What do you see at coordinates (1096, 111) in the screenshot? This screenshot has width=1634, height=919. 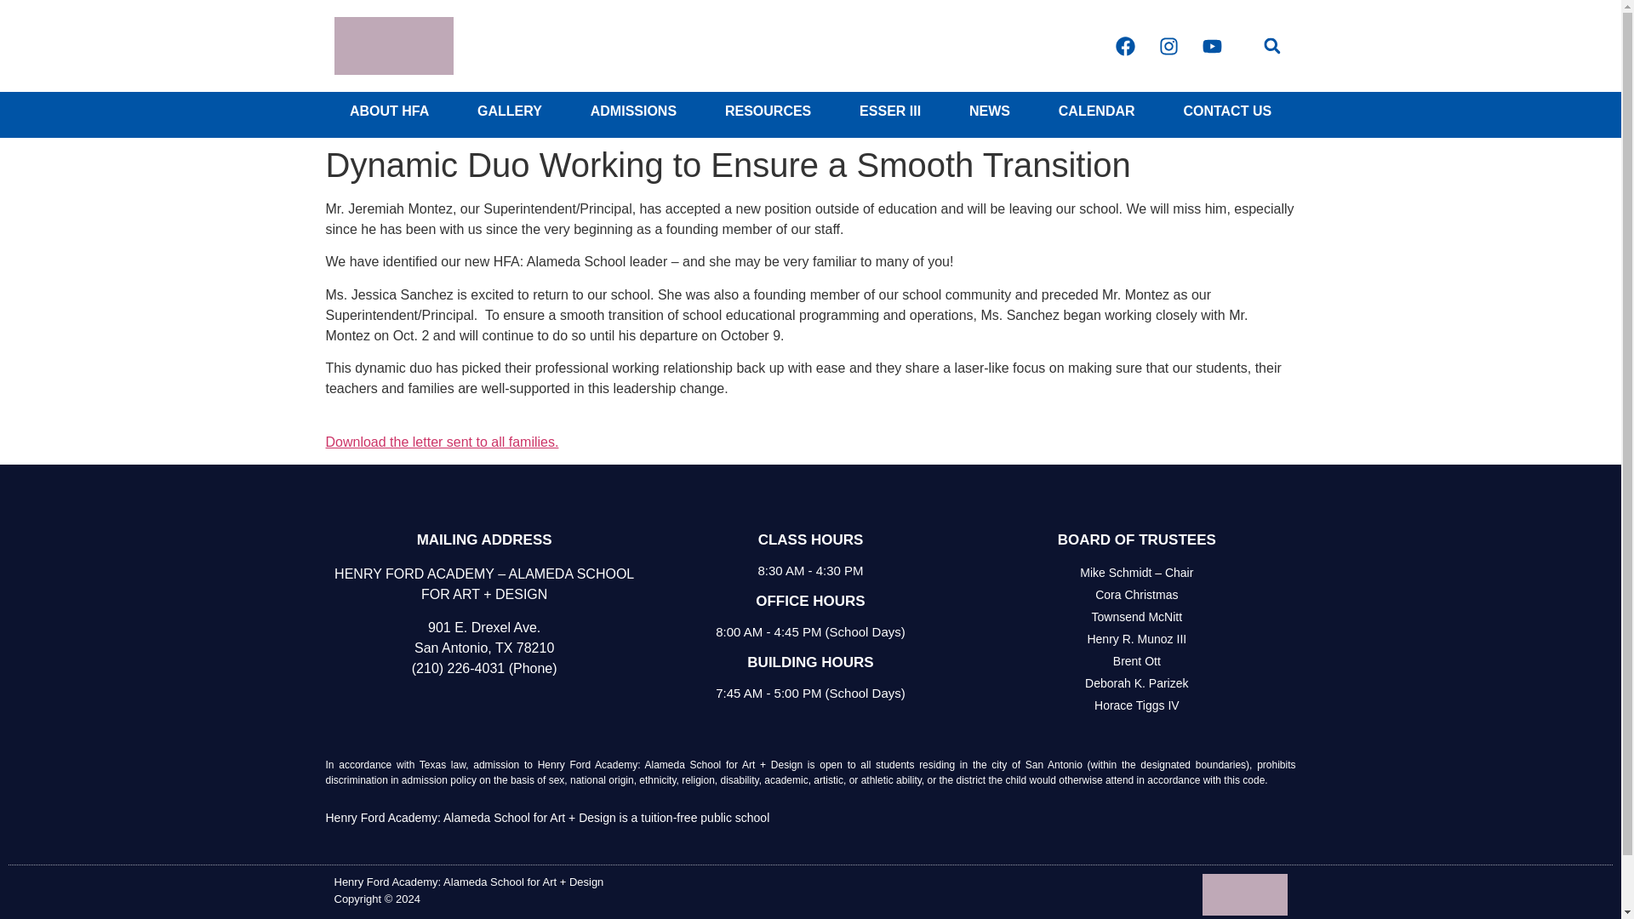 I see `CALENDAR` at bounding box center [1096, 111].